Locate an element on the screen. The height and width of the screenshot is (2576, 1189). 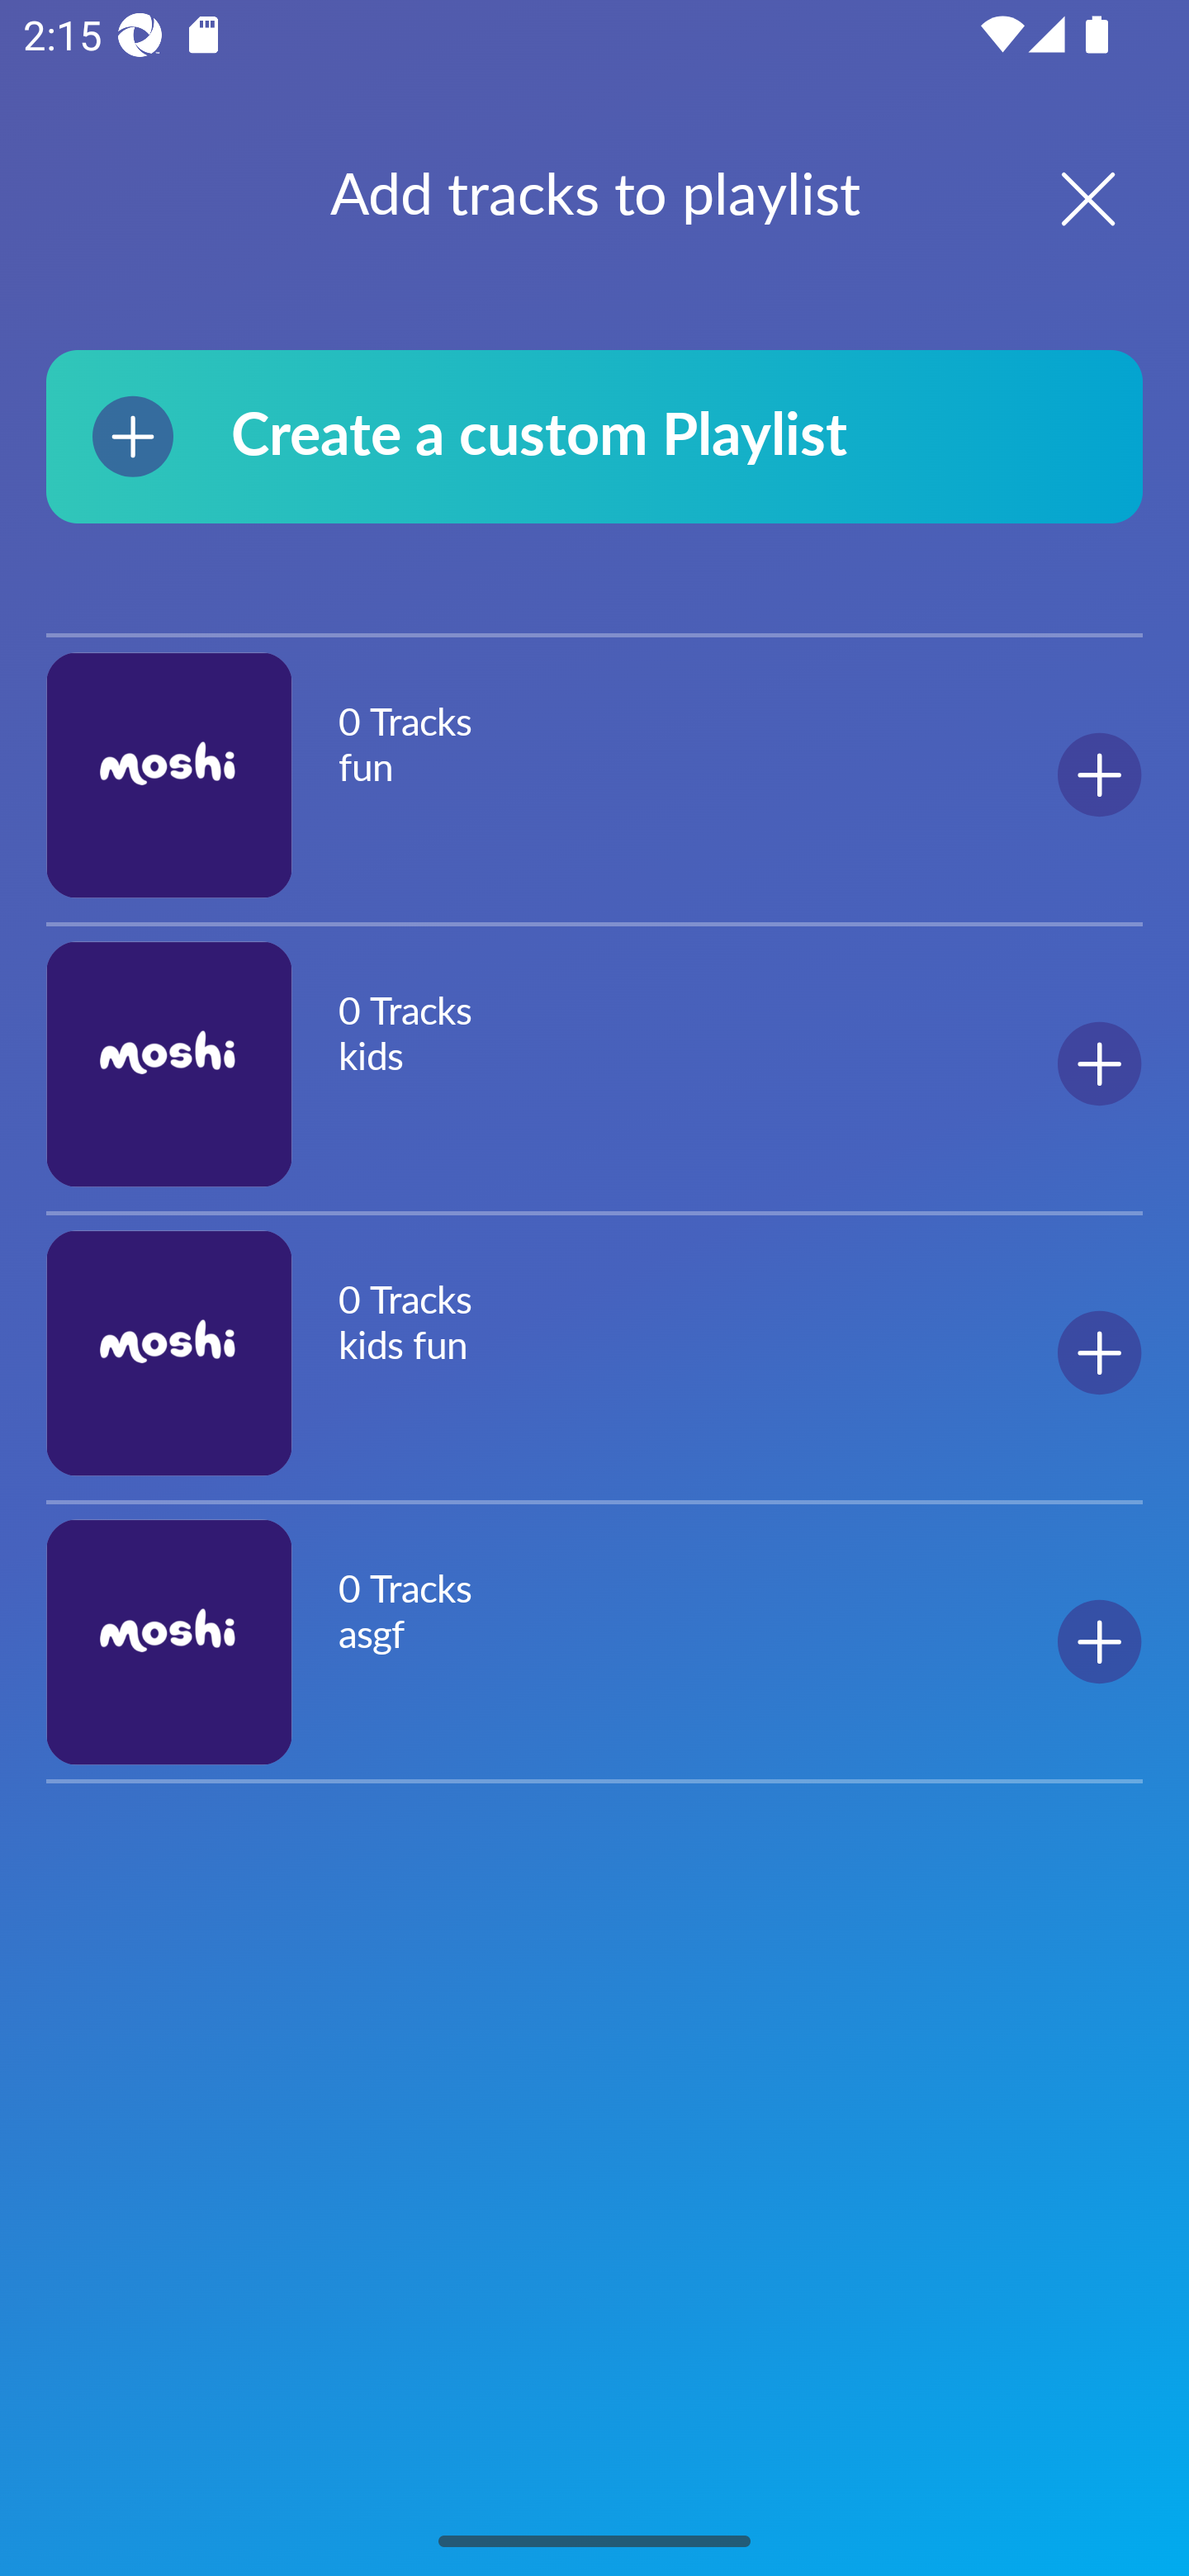
Create a custom Playlist is located at coordinates (594, 436).